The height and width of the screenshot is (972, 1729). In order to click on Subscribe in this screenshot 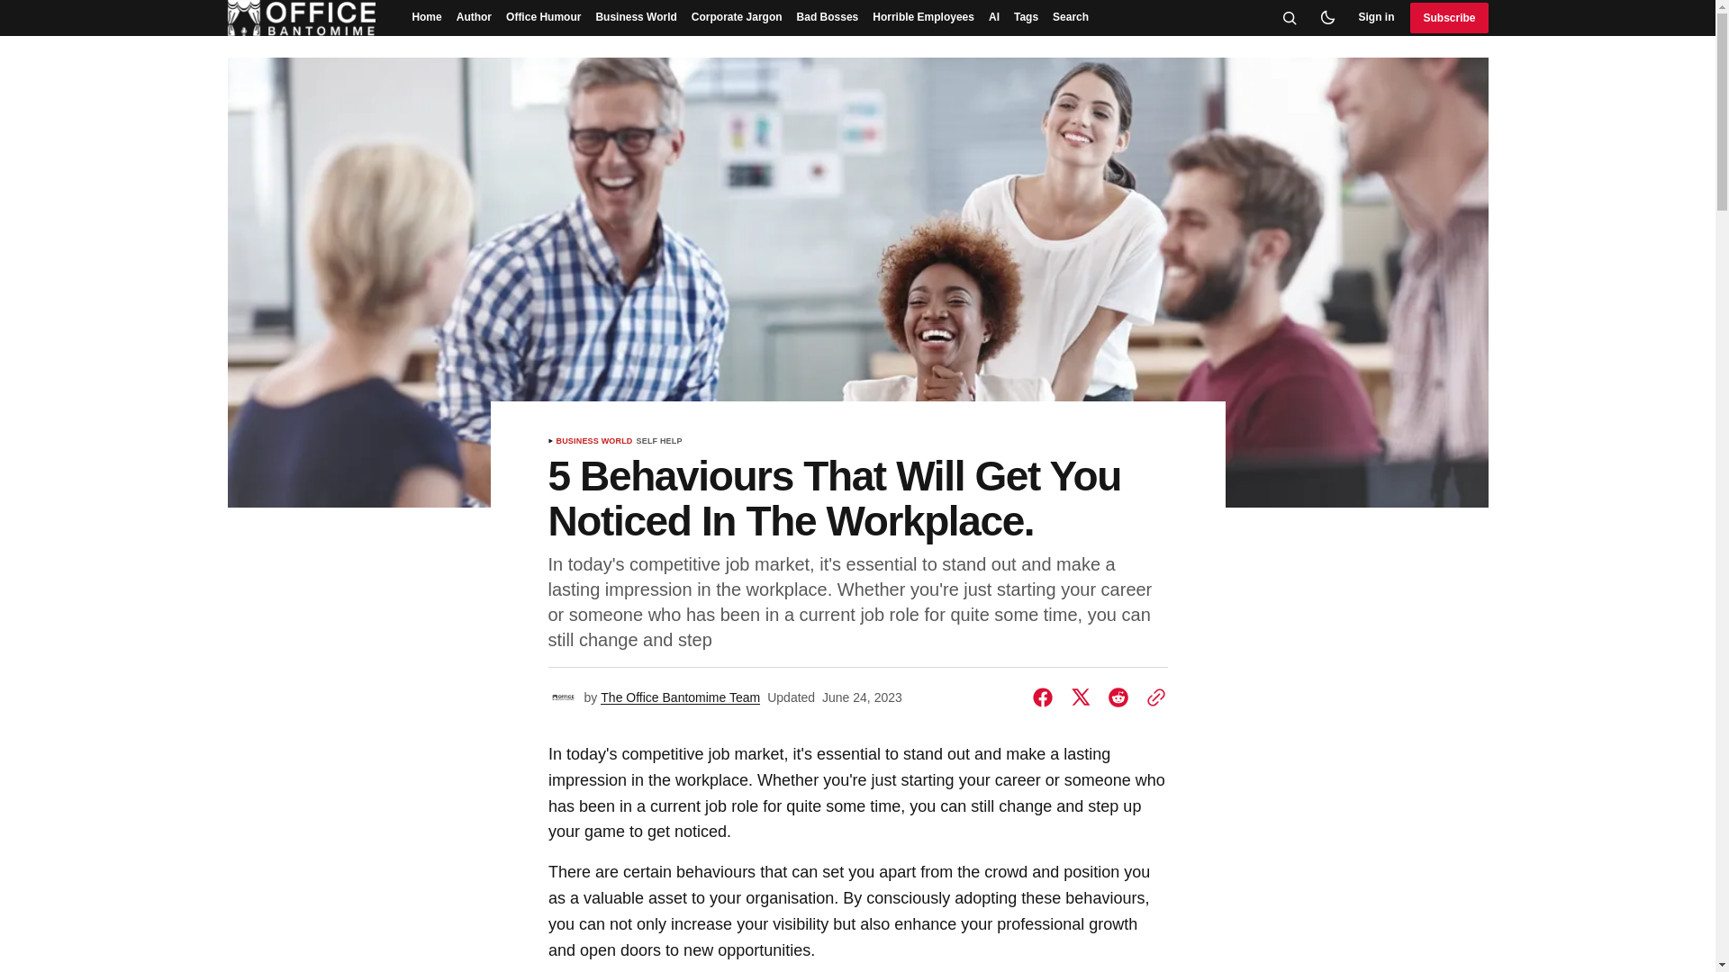, I will do `click(1448, 18)`.